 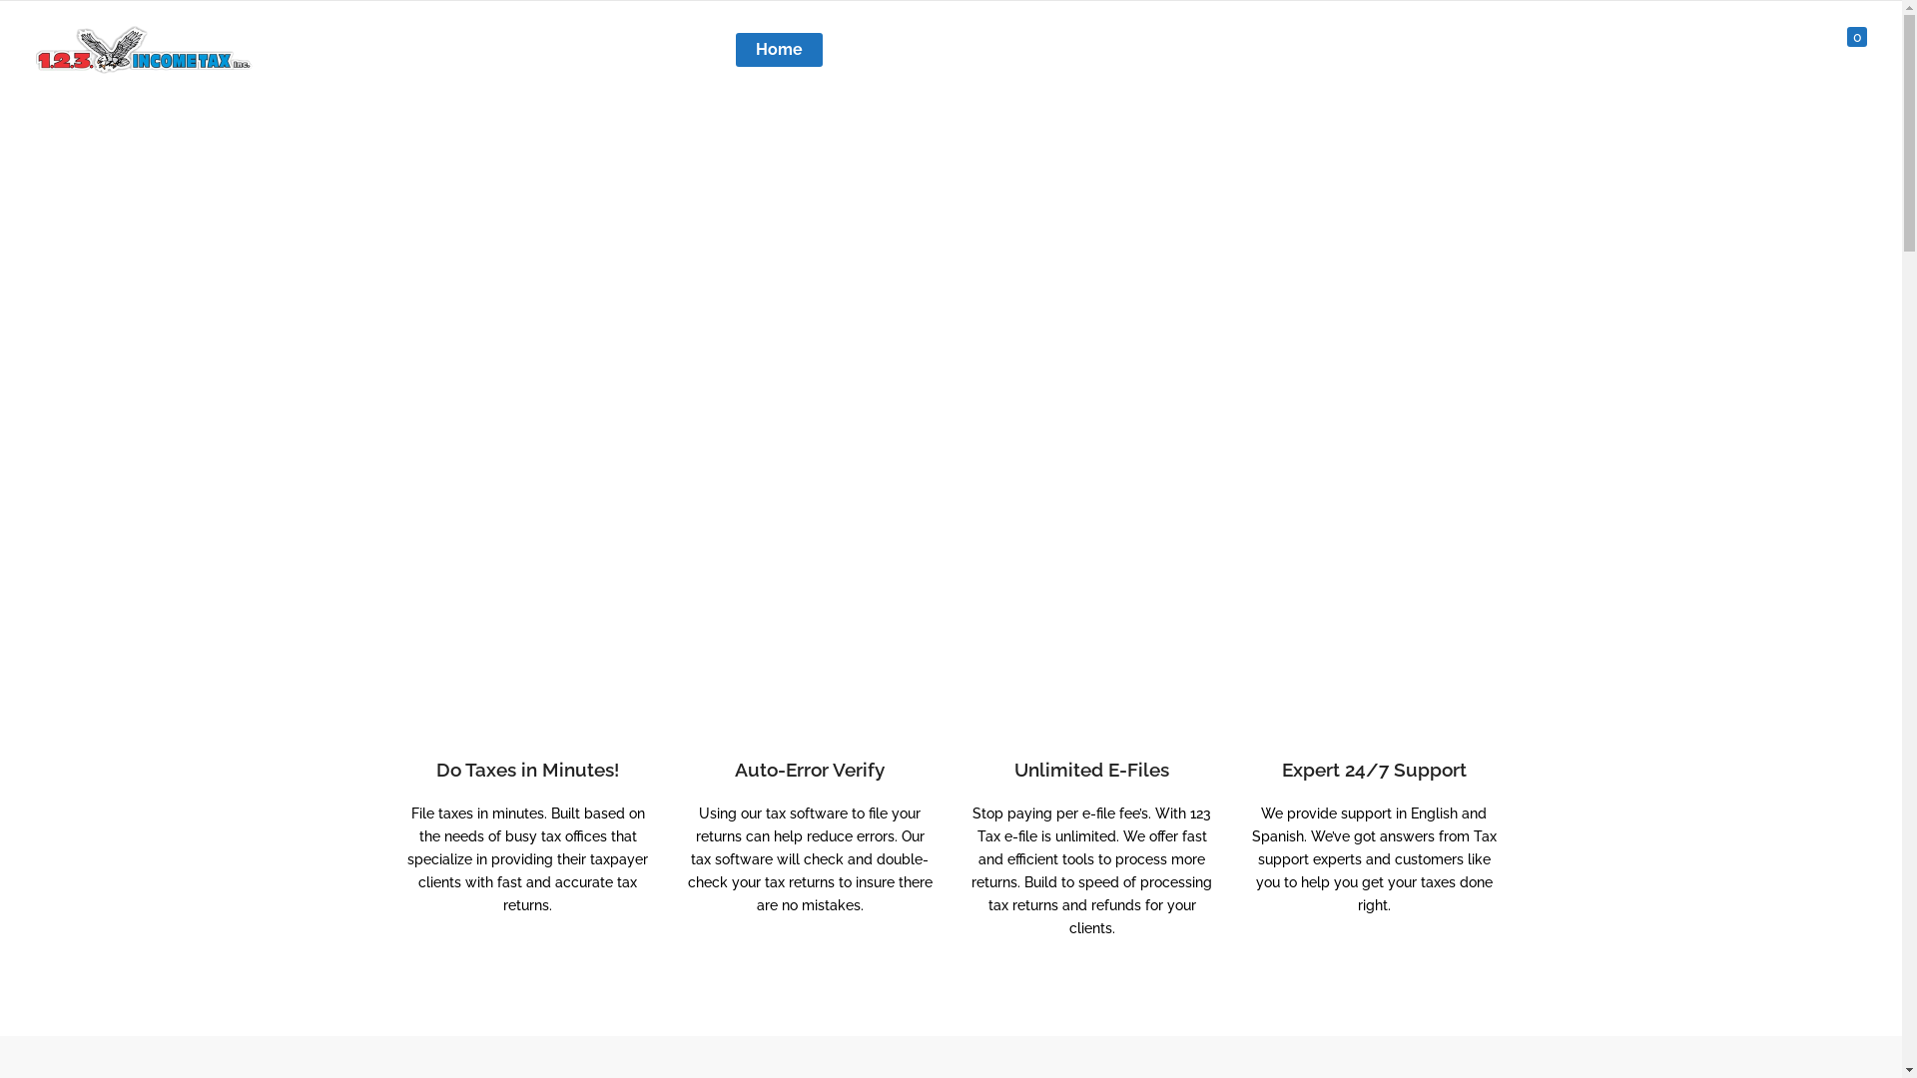 What do you see at coordinates (927, 50) in the screenshot?
I see `Income Tax Services` at bounding box center [927, 50].